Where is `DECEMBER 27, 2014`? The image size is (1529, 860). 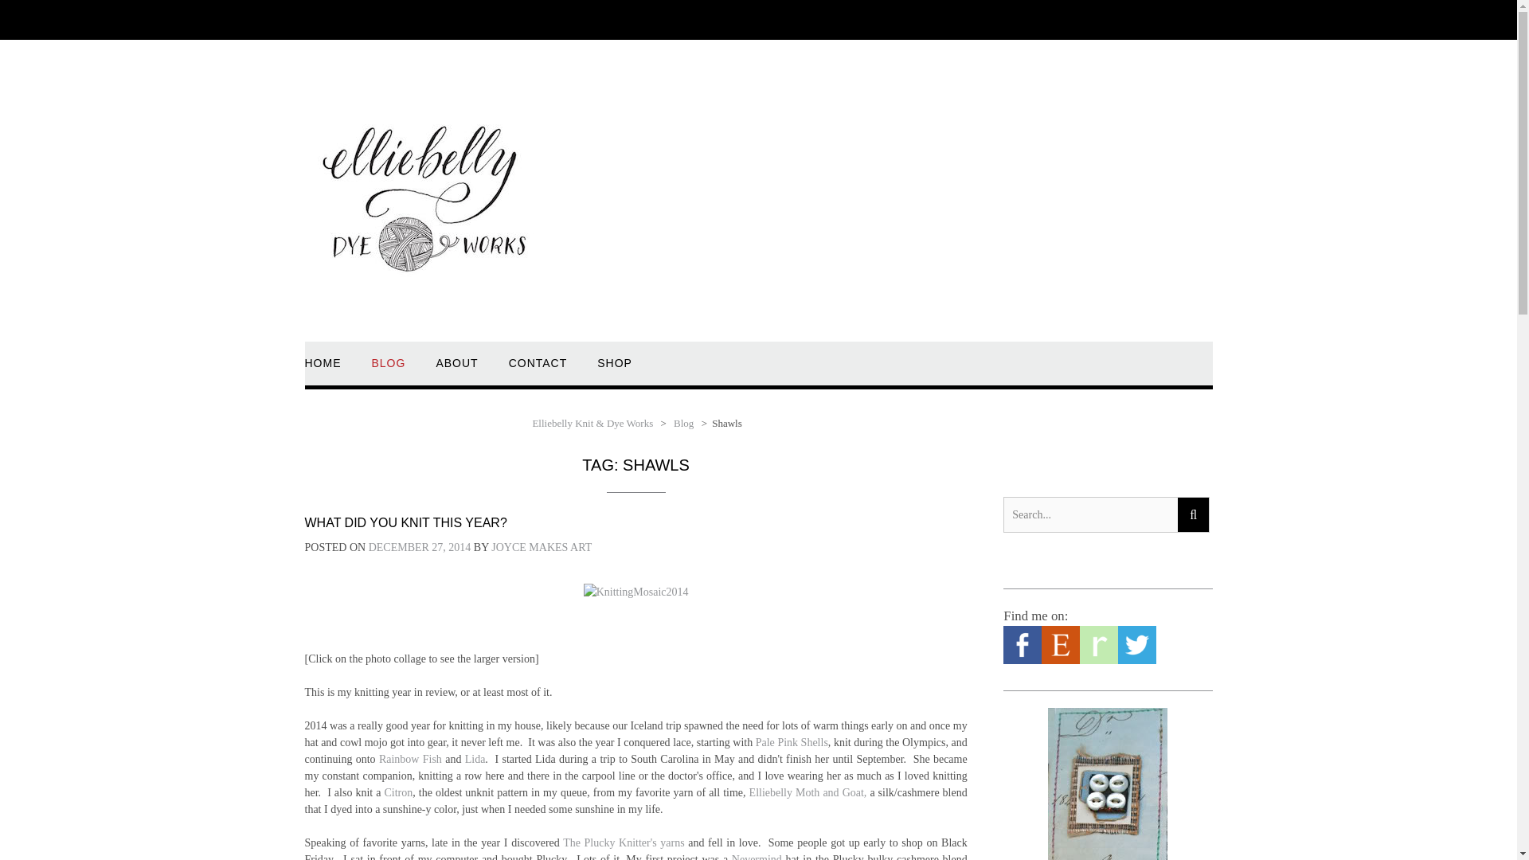 DECEMBER 27, 2014 is located at coordinates (419, 548).